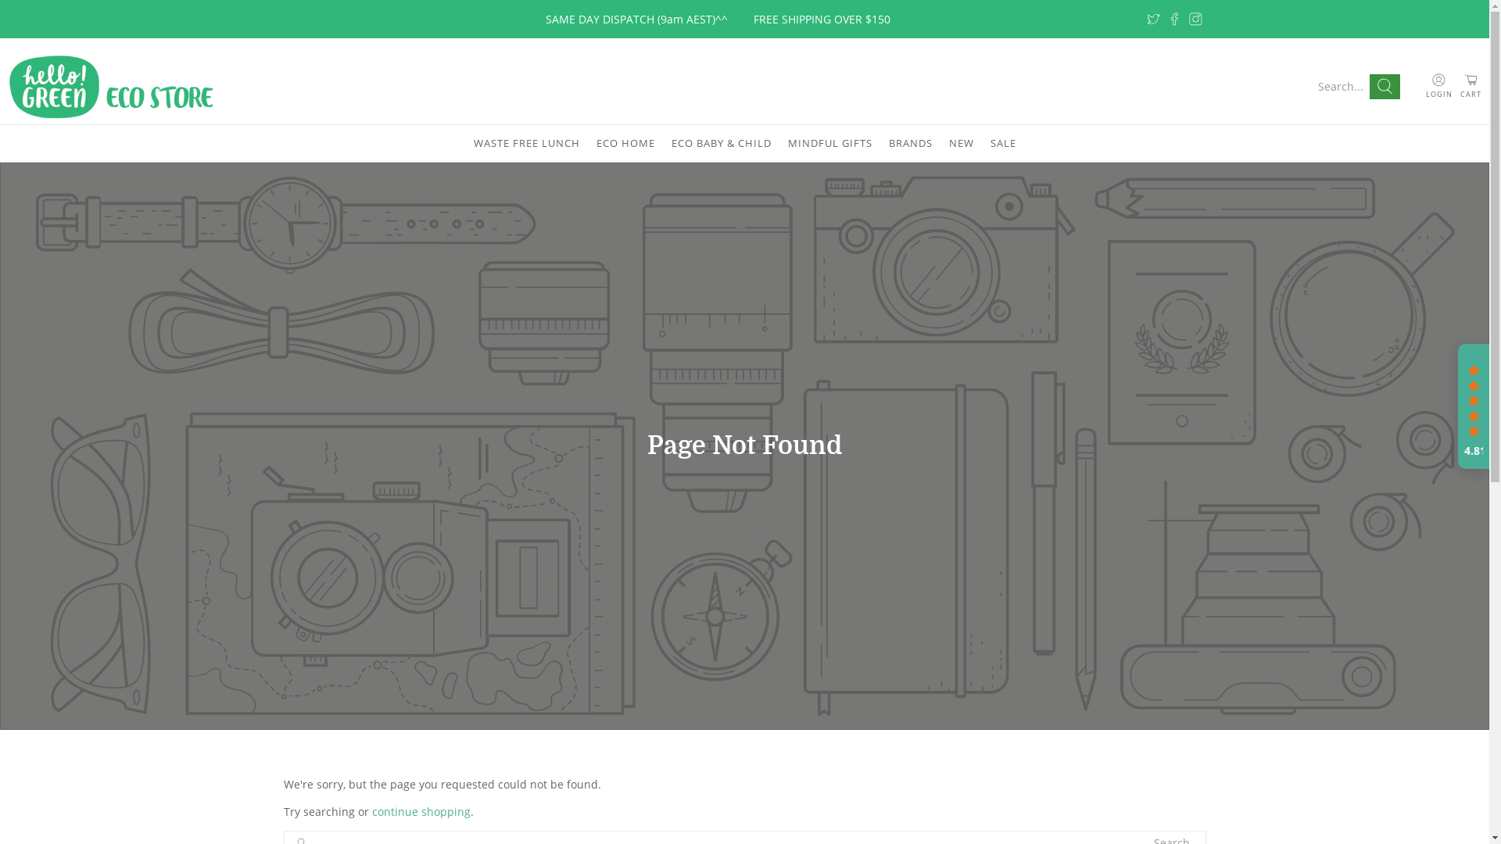  Describe the element at coordinates (421, 811) in the screenshot. I see `continue shopping` at that location.